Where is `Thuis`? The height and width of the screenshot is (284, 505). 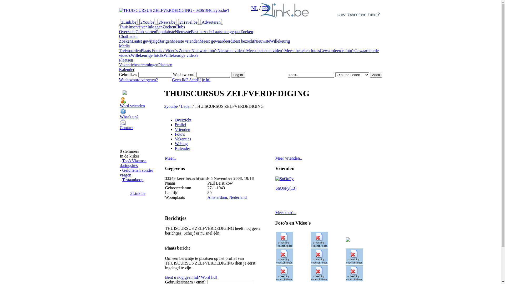 Thuis is located at coordinates (124, 27).